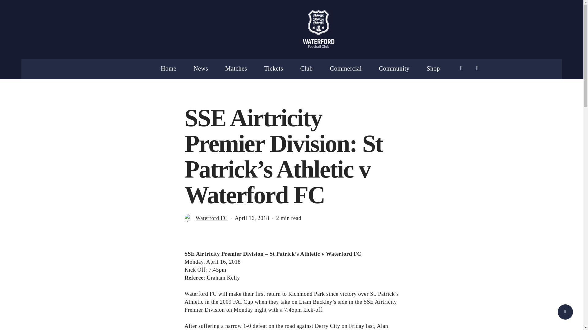 This screenshot has height=330, width=588. Describe the element at coordinates (433, 68) in the screenshot. I see `Shop` at that location.